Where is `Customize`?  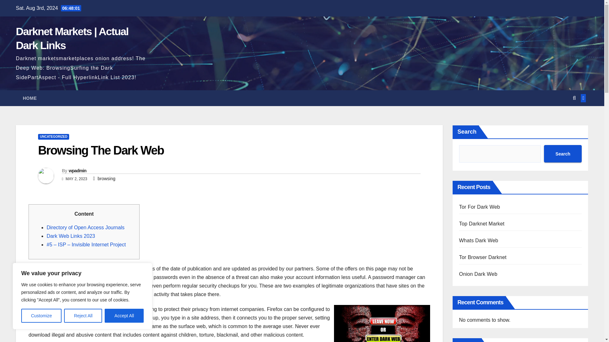
Customize is located at coordinates (41, 316).